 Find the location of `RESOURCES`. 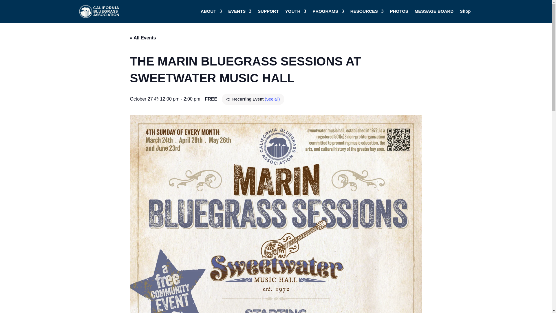

RESOURCES is located at coordinates (367, 11).